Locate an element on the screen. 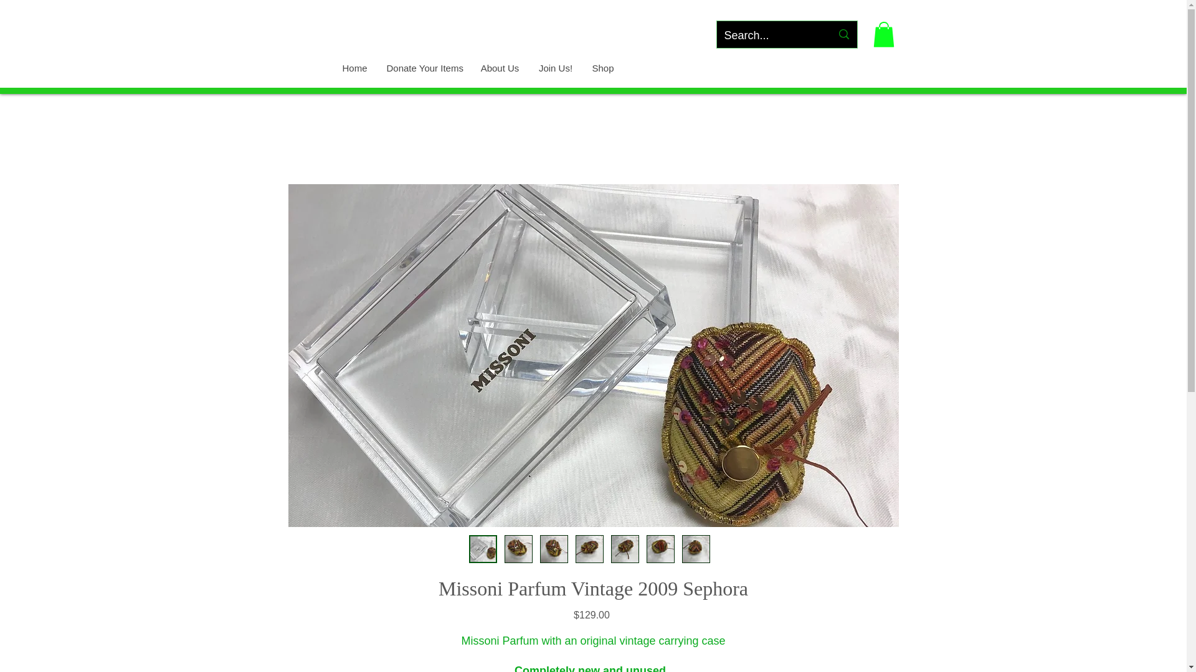 The image size is (1196, 672). Log In is located at coordinates (816, 6).